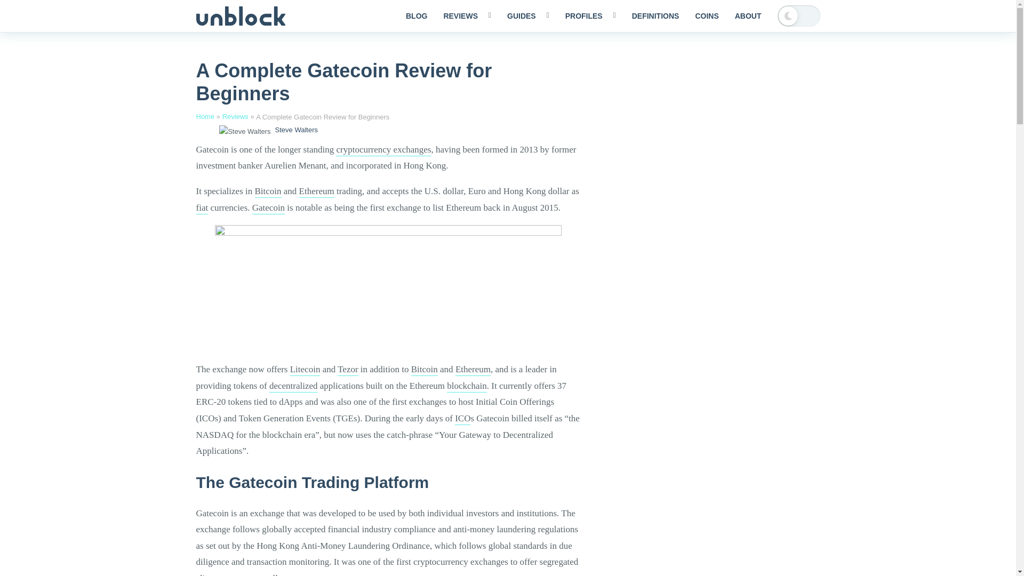 The image size is (1024, 576). I want to click on REVIEWS, so click(467, 16).